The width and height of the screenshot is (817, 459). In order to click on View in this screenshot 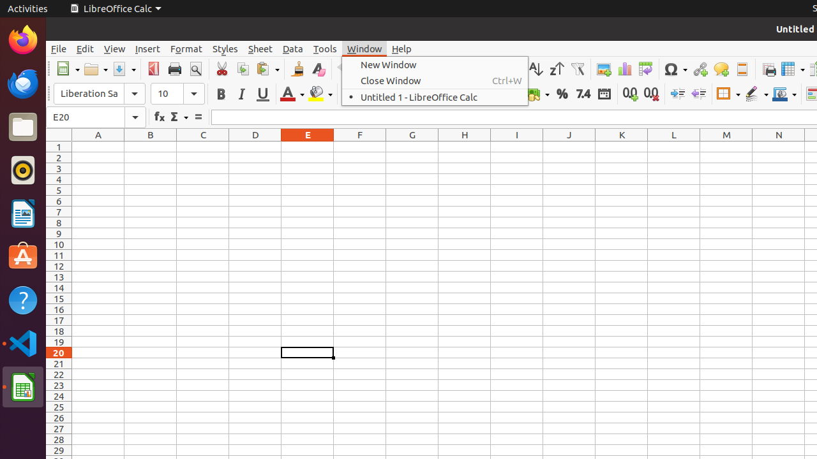, I will do `click(115, 48)`.